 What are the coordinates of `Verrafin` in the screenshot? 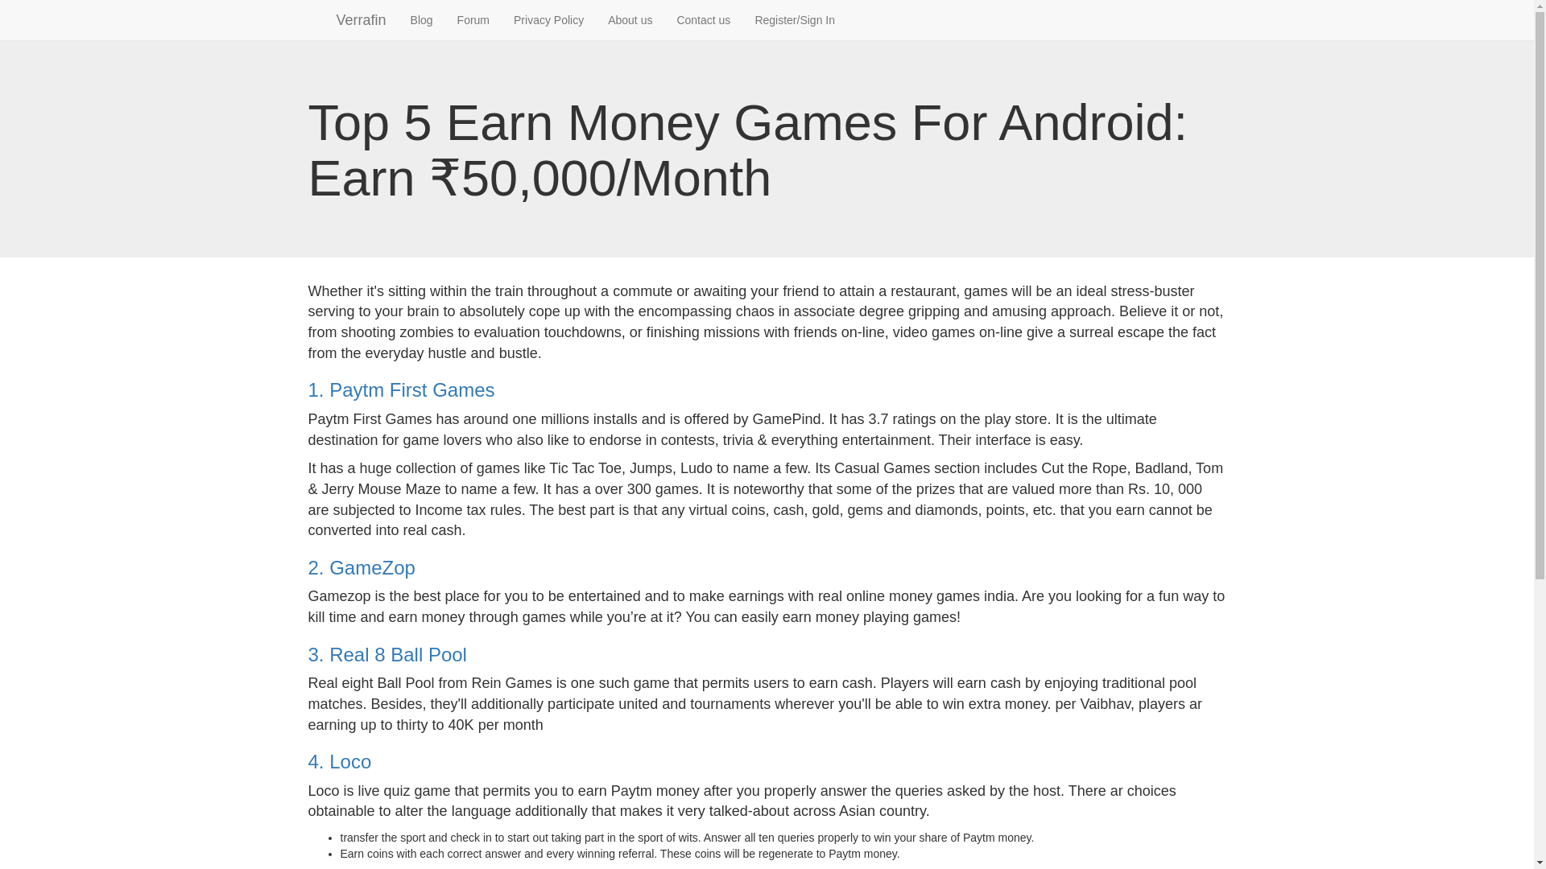 It's located at (348, 19).